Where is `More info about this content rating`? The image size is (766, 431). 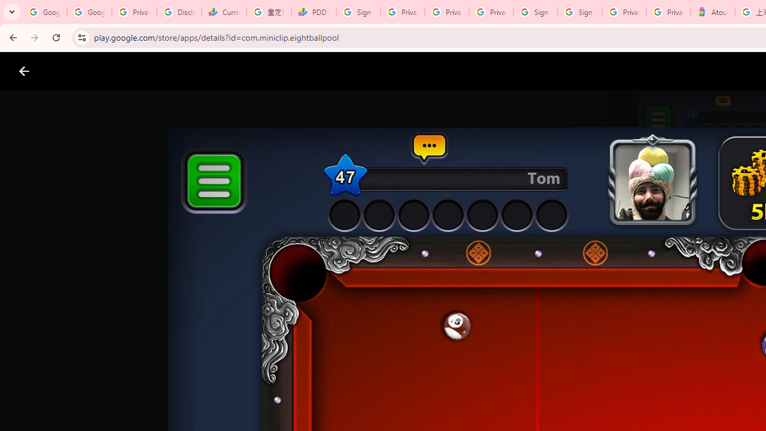
More info about this content rating is located at coordinates (607, 406).